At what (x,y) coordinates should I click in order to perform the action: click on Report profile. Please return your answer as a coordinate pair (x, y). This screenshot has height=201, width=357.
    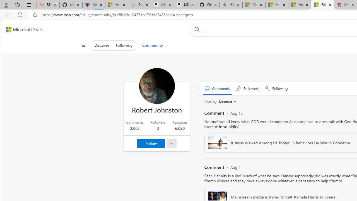
    Looking at the image, I should click on (171, 143).